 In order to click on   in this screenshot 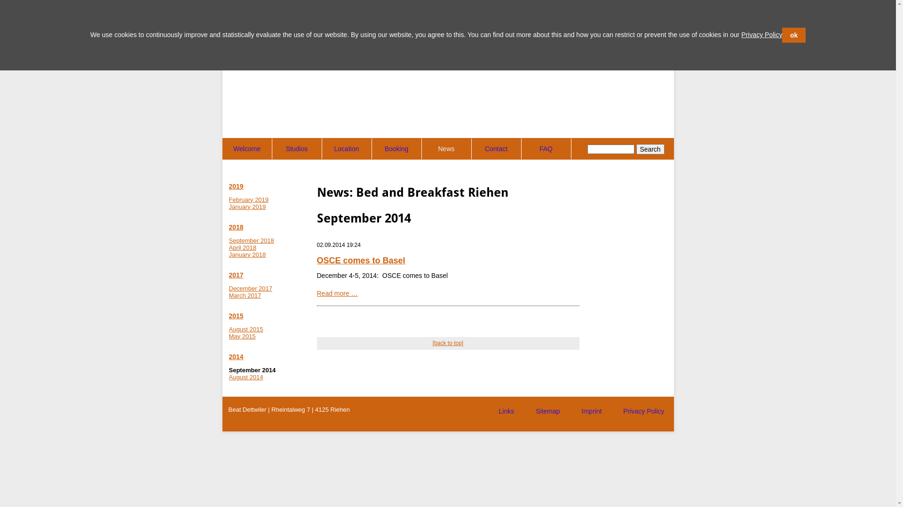, I will do `click(486, 415)`.